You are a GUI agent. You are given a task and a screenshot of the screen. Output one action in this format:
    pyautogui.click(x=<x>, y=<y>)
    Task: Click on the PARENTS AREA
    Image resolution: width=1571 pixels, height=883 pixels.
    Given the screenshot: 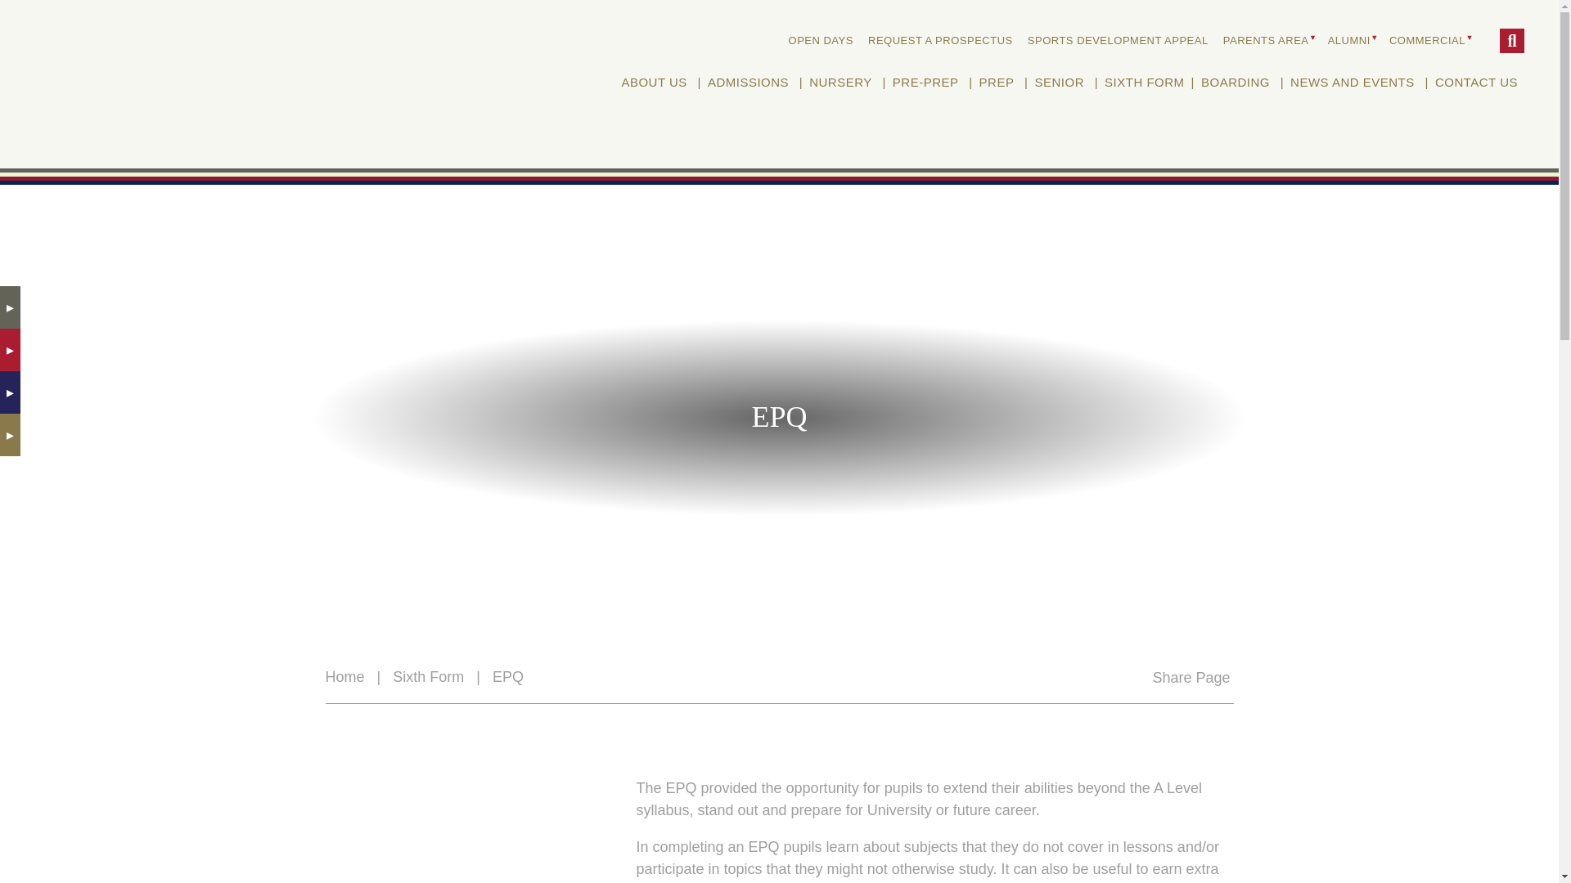 What is the action you would take?
    pyautogui.click(x=1268, y=40)
    